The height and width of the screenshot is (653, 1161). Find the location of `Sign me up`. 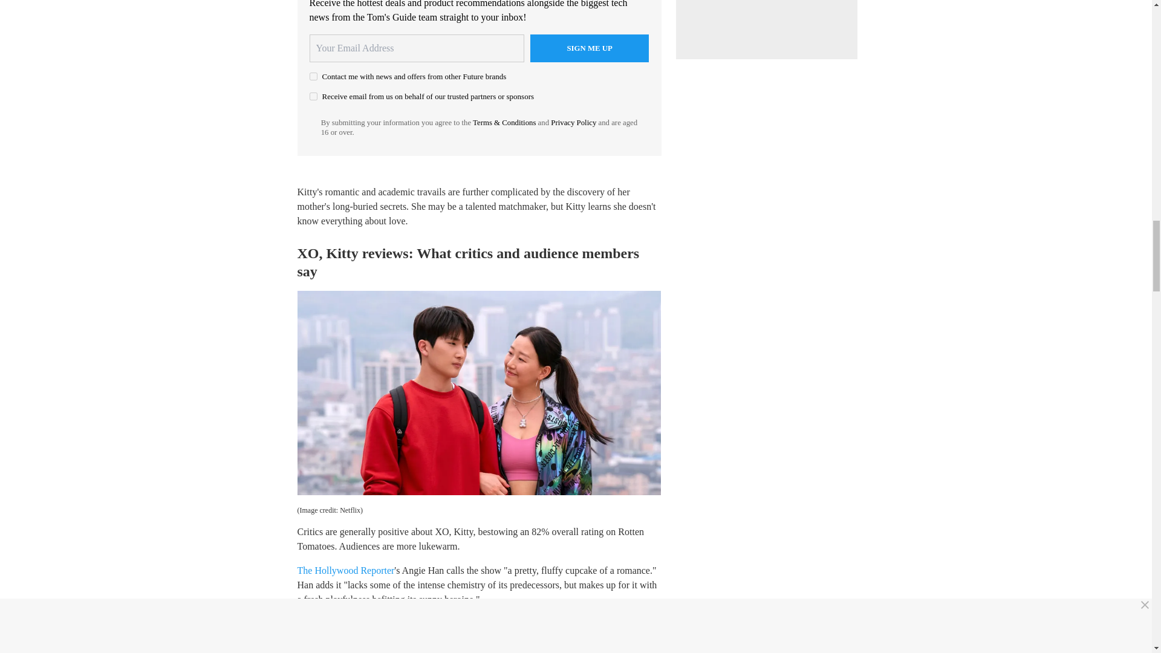

Sign me up is located at coordinates (590, 48).